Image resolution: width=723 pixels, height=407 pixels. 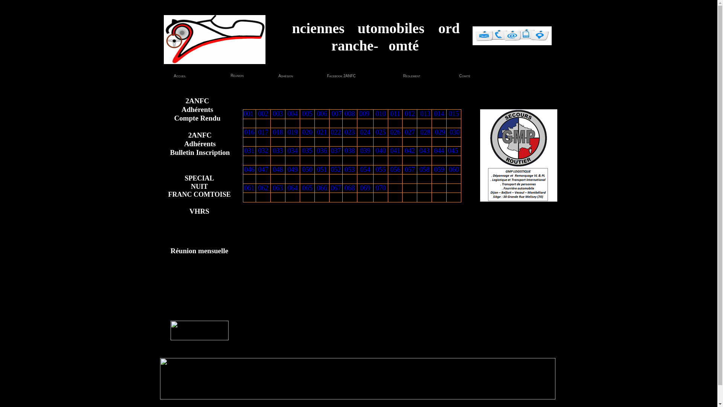 What do you see at coordinates (249, 114) in the screenshot?
I see `001 ` at bounding box center [249, 114].